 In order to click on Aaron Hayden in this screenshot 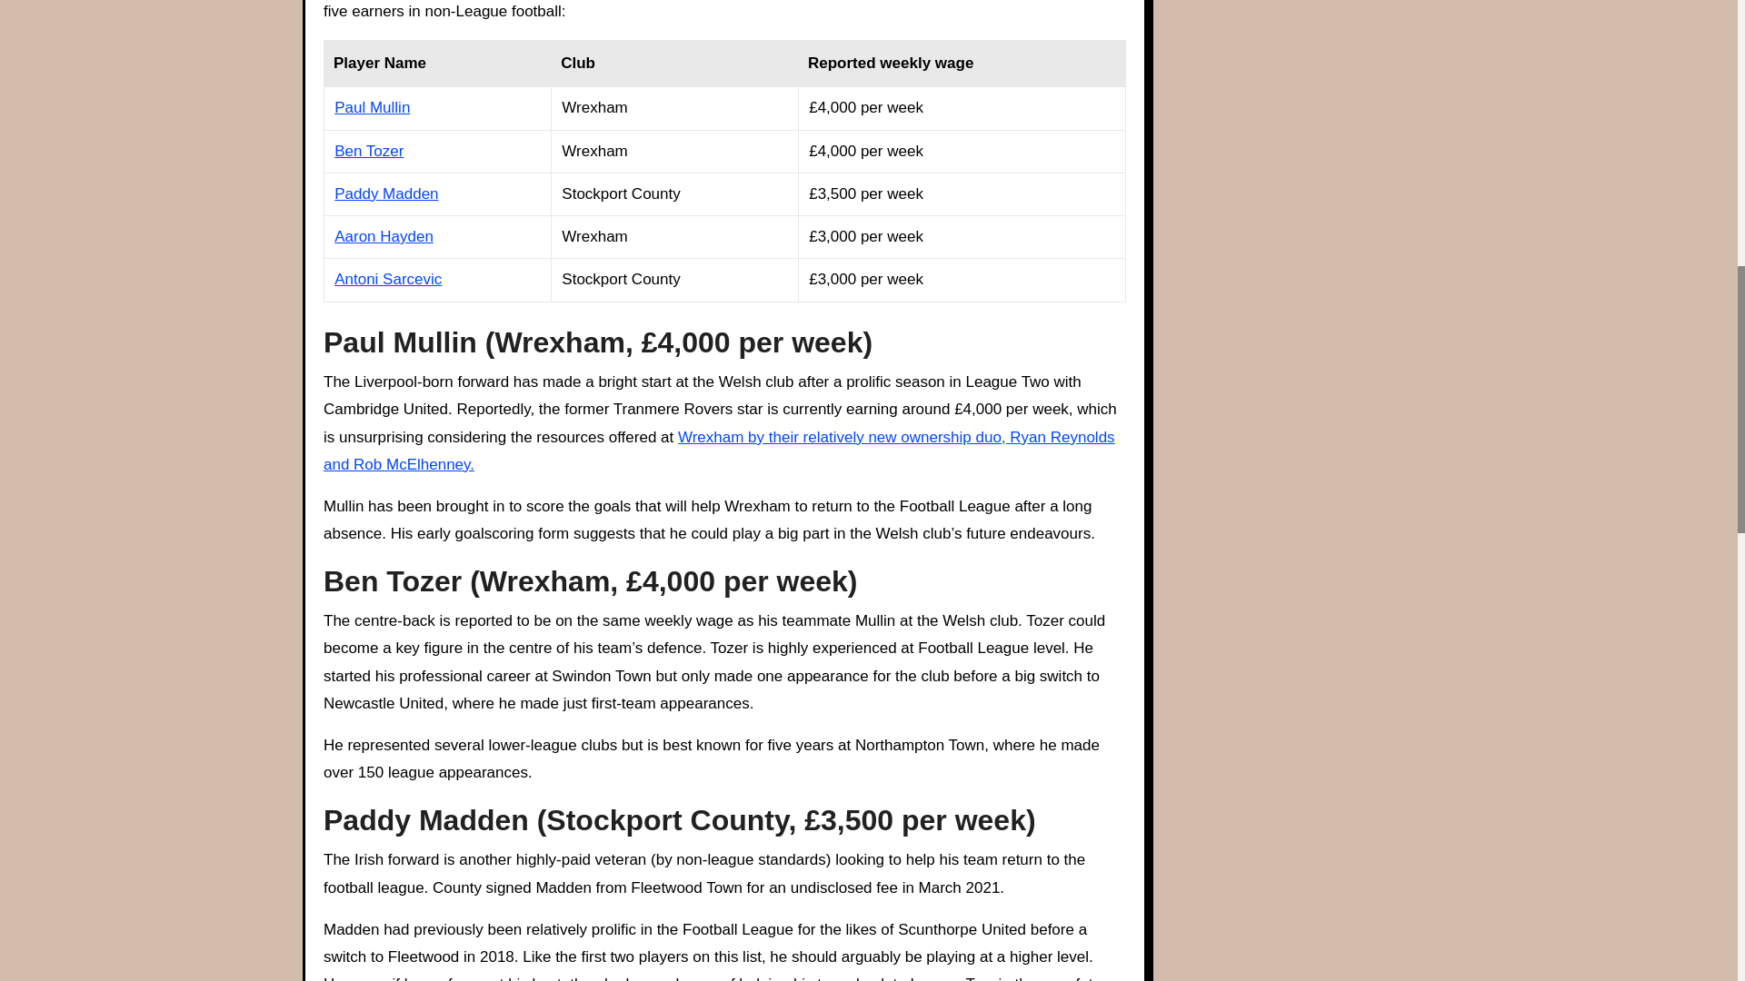, I will do `click(384, 236)`.